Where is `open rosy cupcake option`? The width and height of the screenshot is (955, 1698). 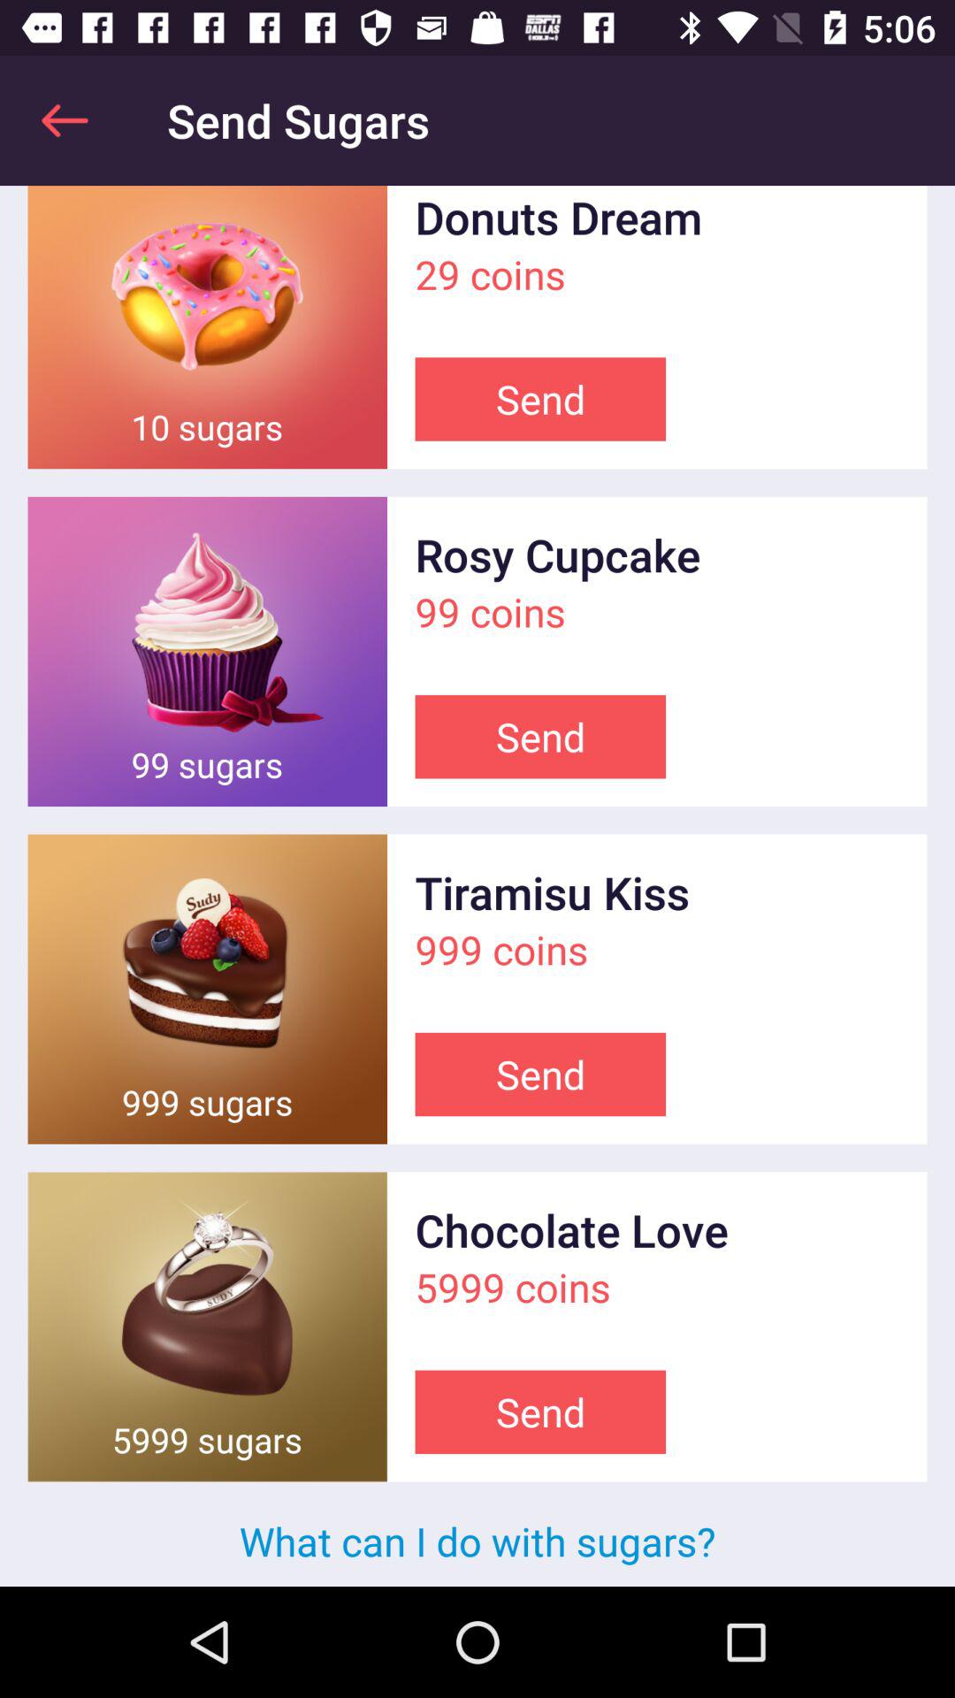 open rosy cupcake option is located at coordinates (207, 651).